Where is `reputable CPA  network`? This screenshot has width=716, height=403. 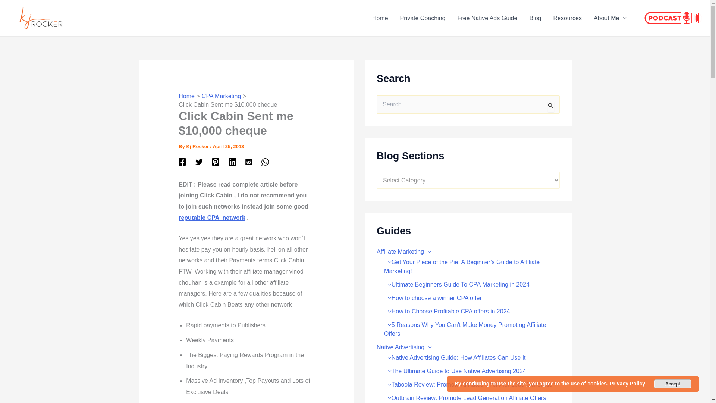 reputable CPA  network is located at coordinates (212, 217).